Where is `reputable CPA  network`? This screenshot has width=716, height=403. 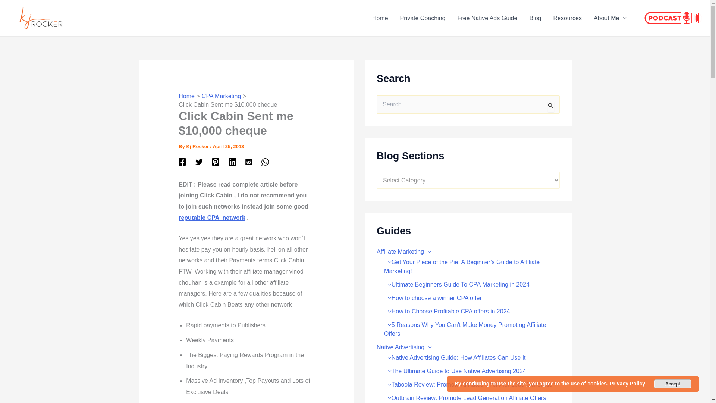 reputable CPA  network is located at coordinates (212, 217).